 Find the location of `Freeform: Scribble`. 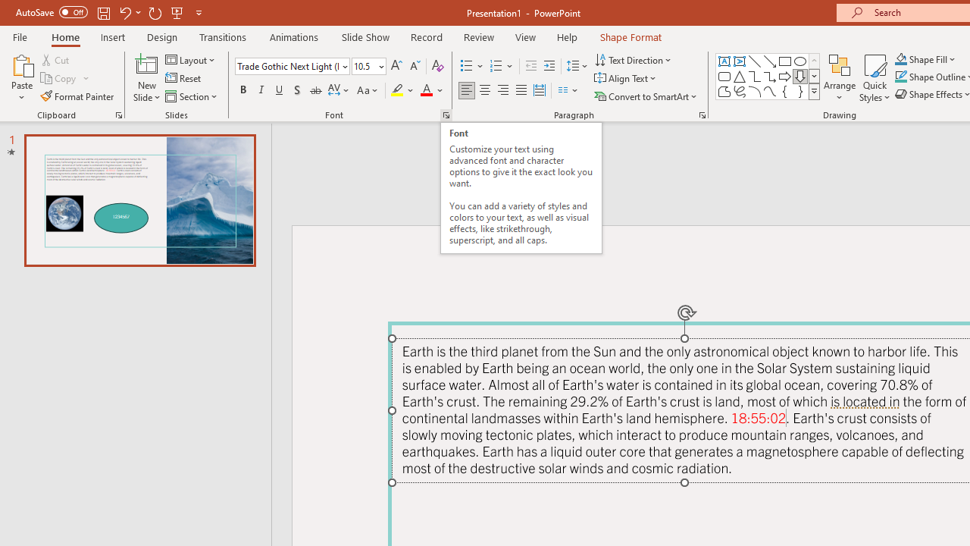

Freeform: Scribble is located at coordinates (740, 91).